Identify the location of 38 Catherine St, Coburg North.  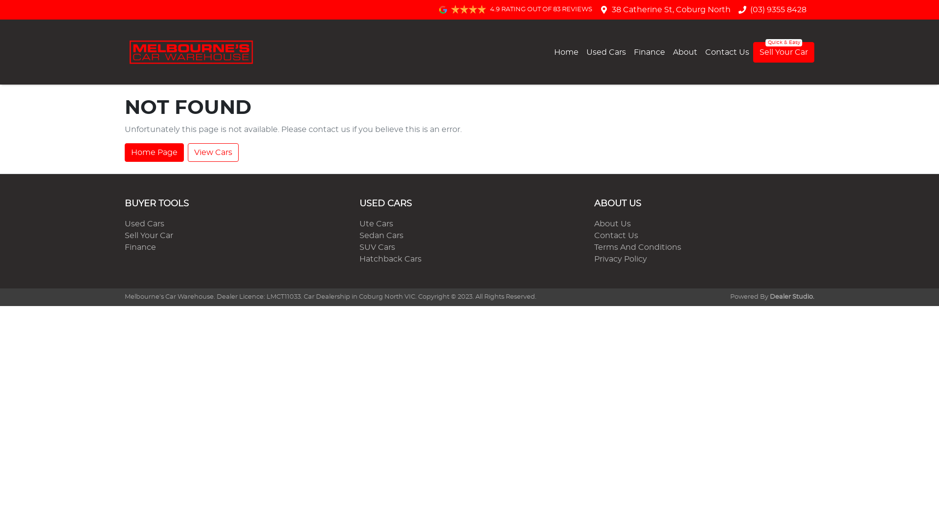
(671, 10).